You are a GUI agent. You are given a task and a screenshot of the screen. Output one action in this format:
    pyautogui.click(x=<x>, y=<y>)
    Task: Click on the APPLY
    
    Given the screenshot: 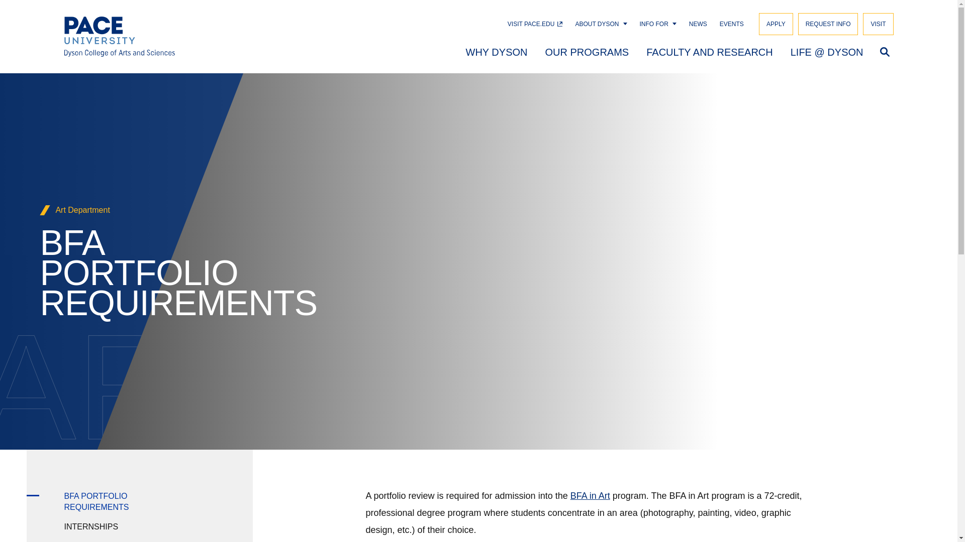 What is the action you would take?
    pyautogui.click(x=776, y=24)
    